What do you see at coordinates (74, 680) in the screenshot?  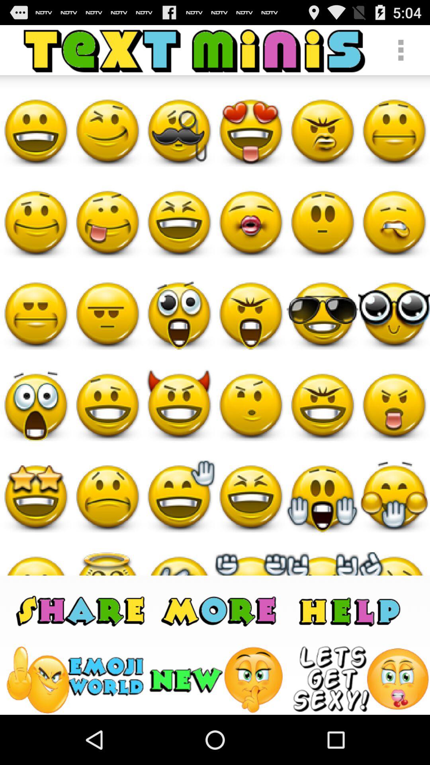 I see `select this tile` at bounding box center [74, 680].